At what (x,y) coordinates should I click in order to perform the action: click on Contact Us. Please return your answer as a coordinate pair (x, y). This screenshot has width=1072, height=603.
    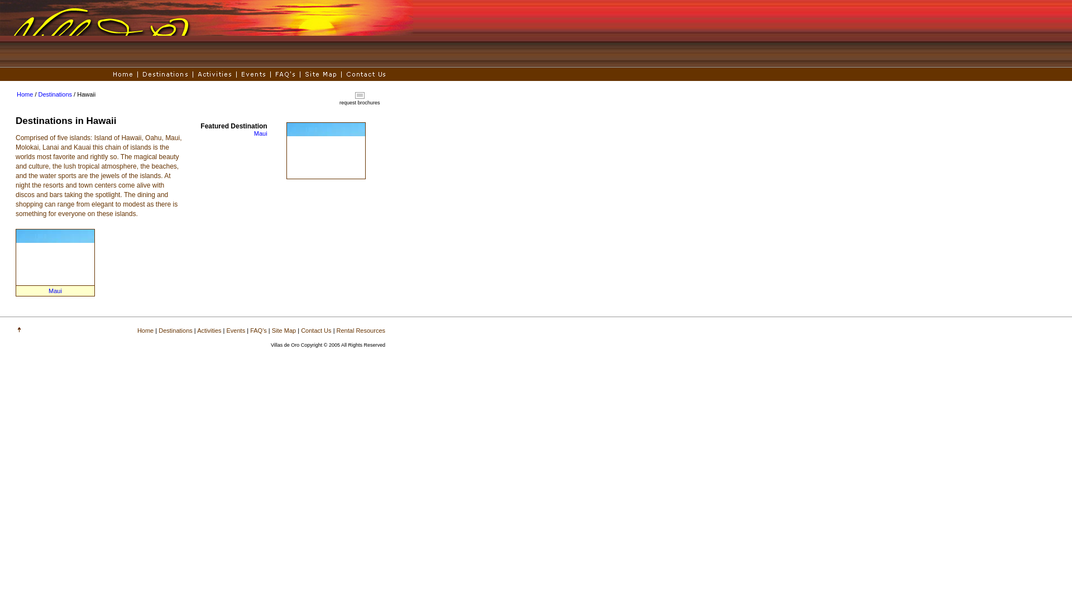
    Looking at the image, I should click on (316, 331).